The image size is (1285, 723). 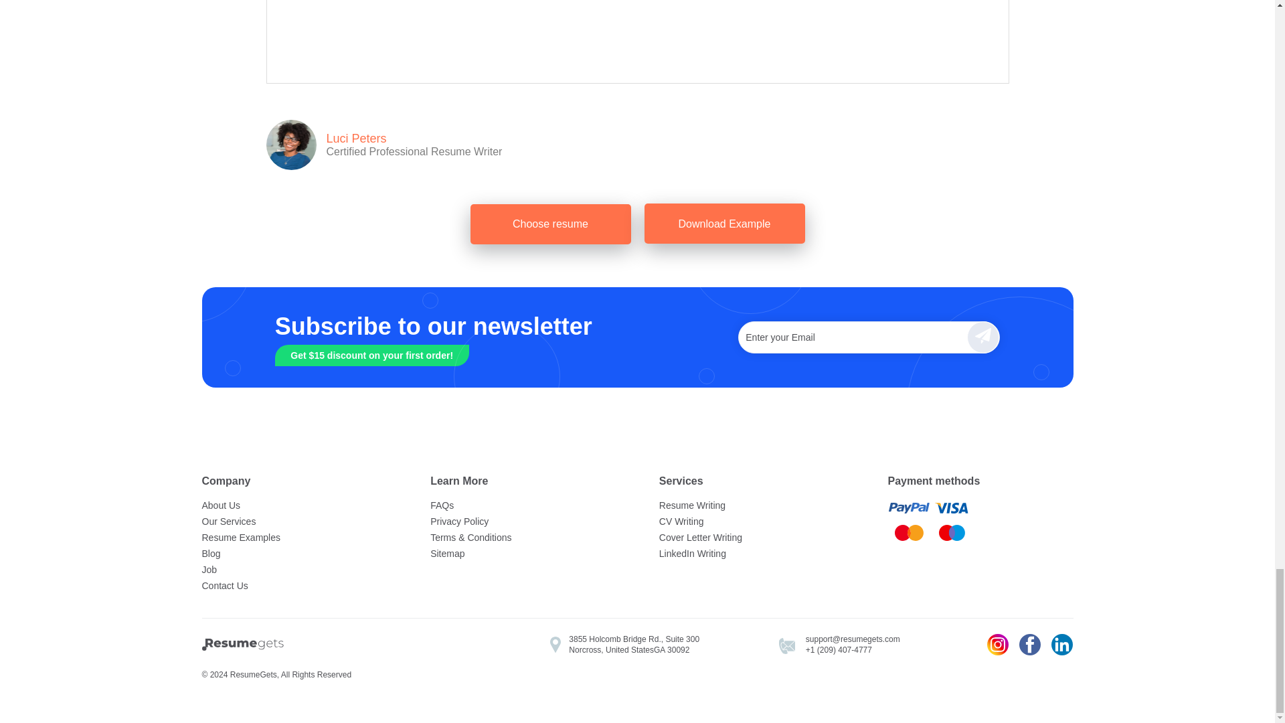 What do you see at coordinates (414, 139) in the screenshot?
I see `Luci Peters` at bounding box center [414, 139].